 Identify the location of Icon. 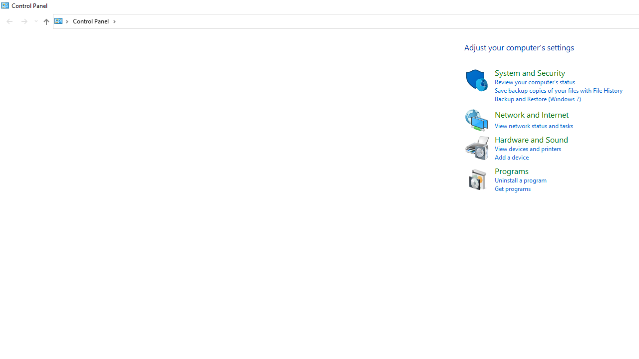
(476, 179).